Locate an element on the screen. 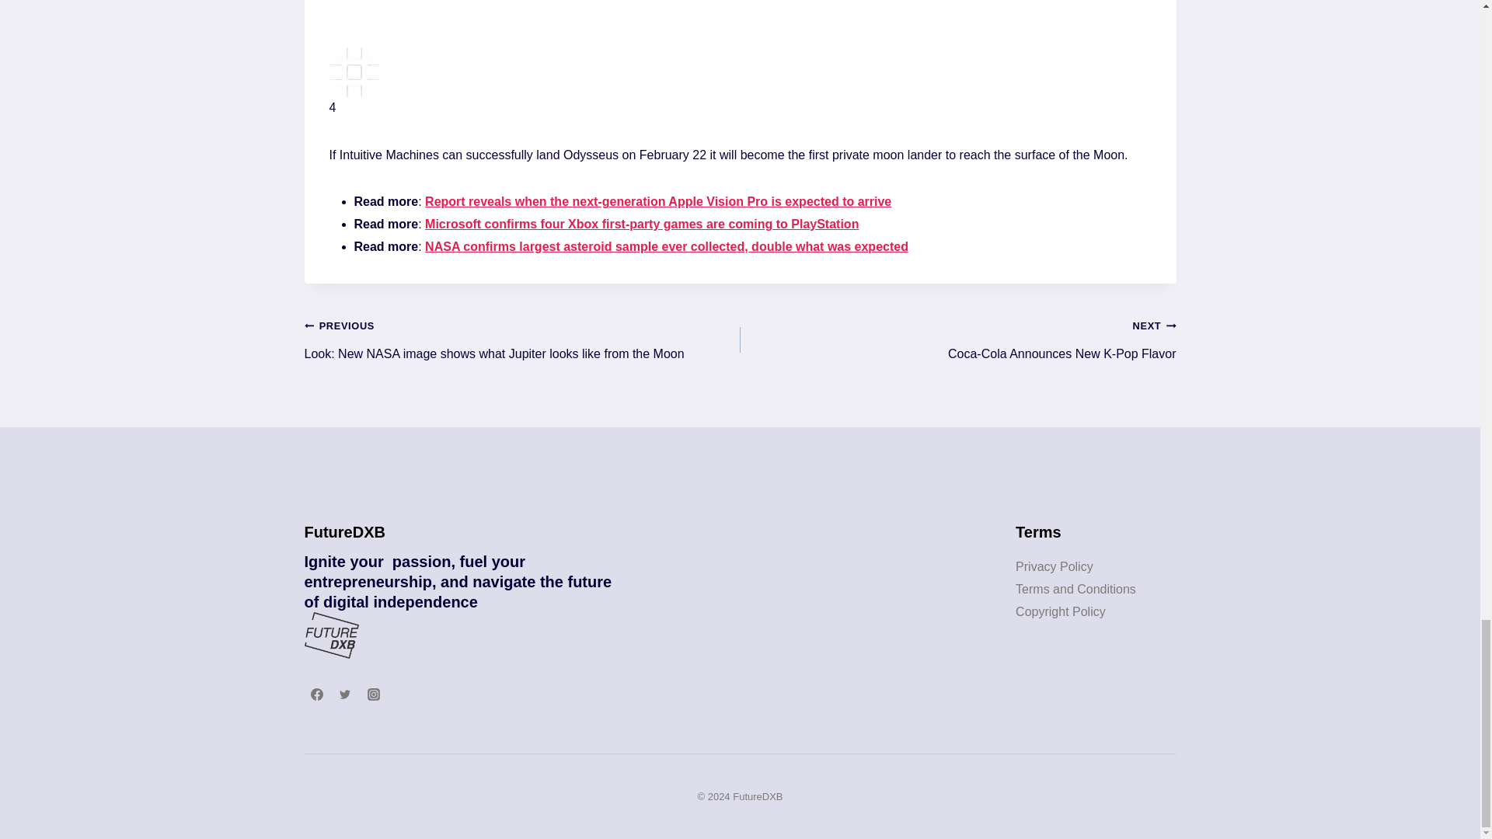 The width and height of the screenshot is (1492, 839). Open Gallery is located at coordinates (1075, 589).